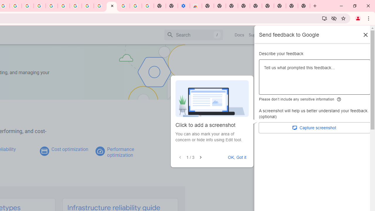 The width and height of the screenshot is (375, 211). What do you see at coordinates (16, 6) in the screenshot?
I see `Create your Google Account` at bounding box center [16, 6].